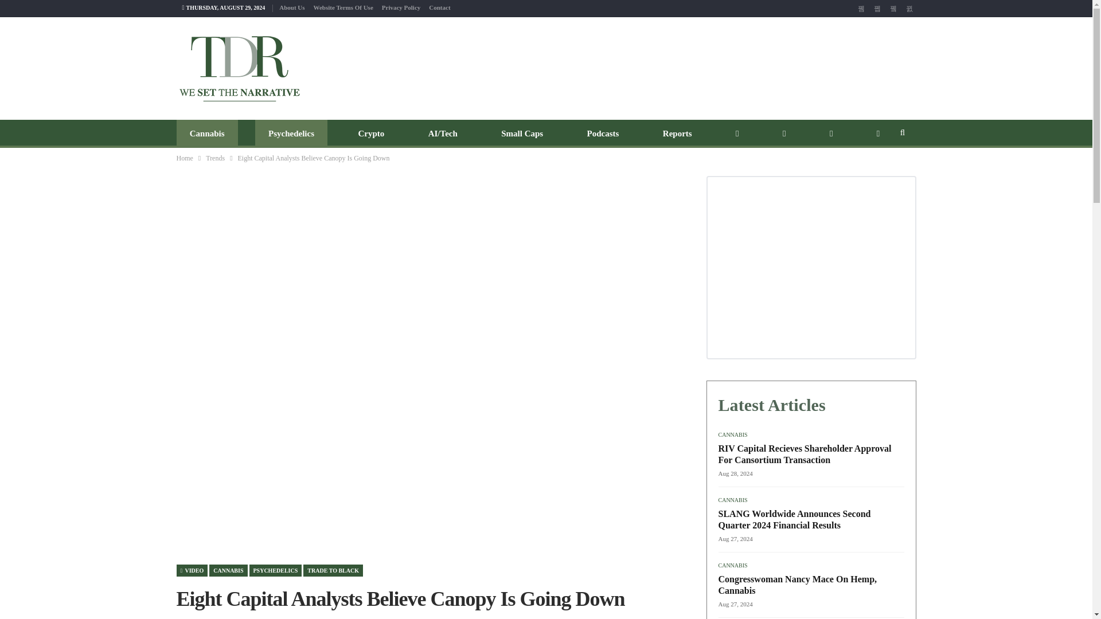  What do you see at coordinates (603, 134) in the screenshot?
I see `Podcasts` at bounding box center [603, 134].